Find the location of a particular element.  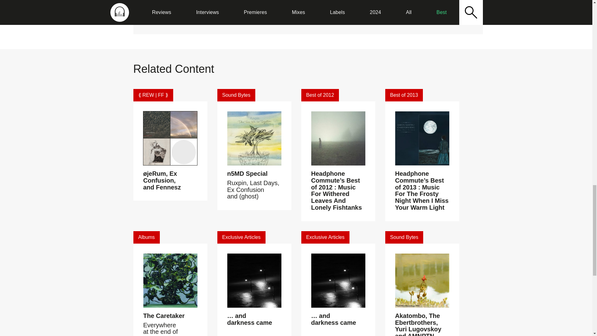

n5md.com is located at coordinates (201, 16).